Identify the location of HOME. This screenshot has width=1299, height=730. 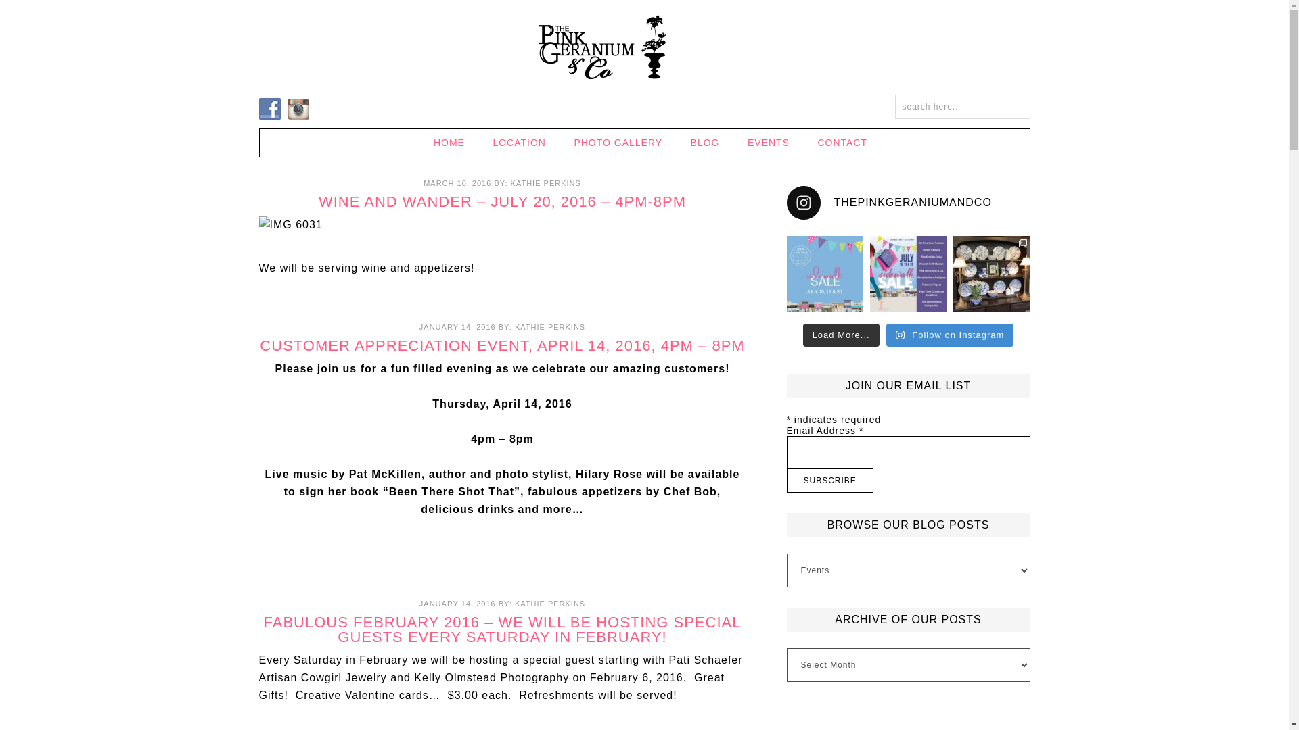
(449, 143).